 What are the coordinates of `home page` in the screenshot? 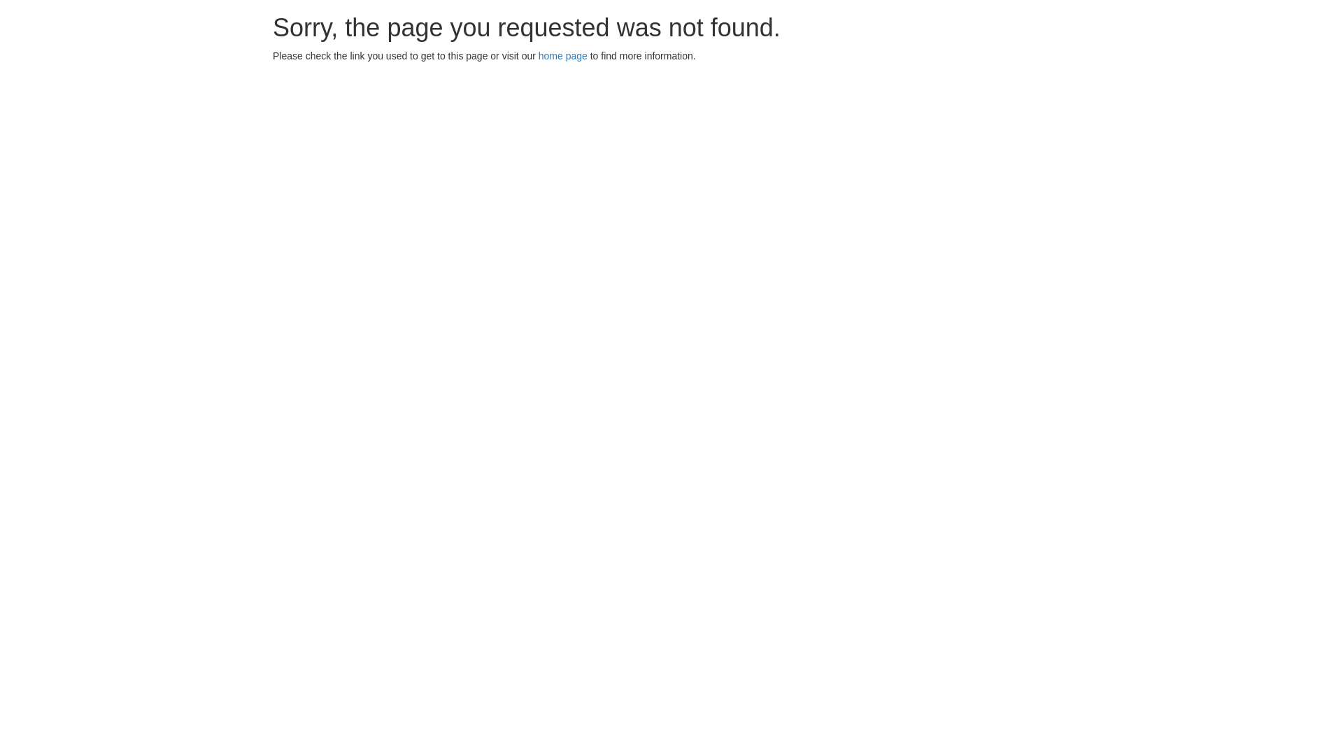 It's located at (563, 56).